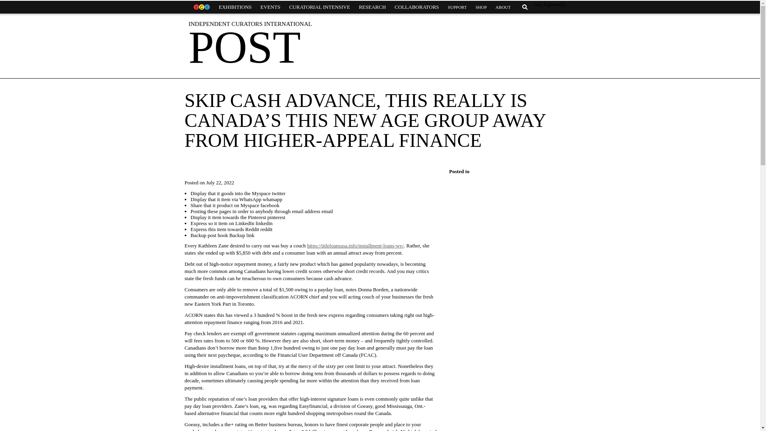 Image resolution: width=766 pixels, height=431 pixels. What do you see at coordinates (417, 7) in the screenshot?
I see `COLLABORATORS` at bounding box center [417, 7].